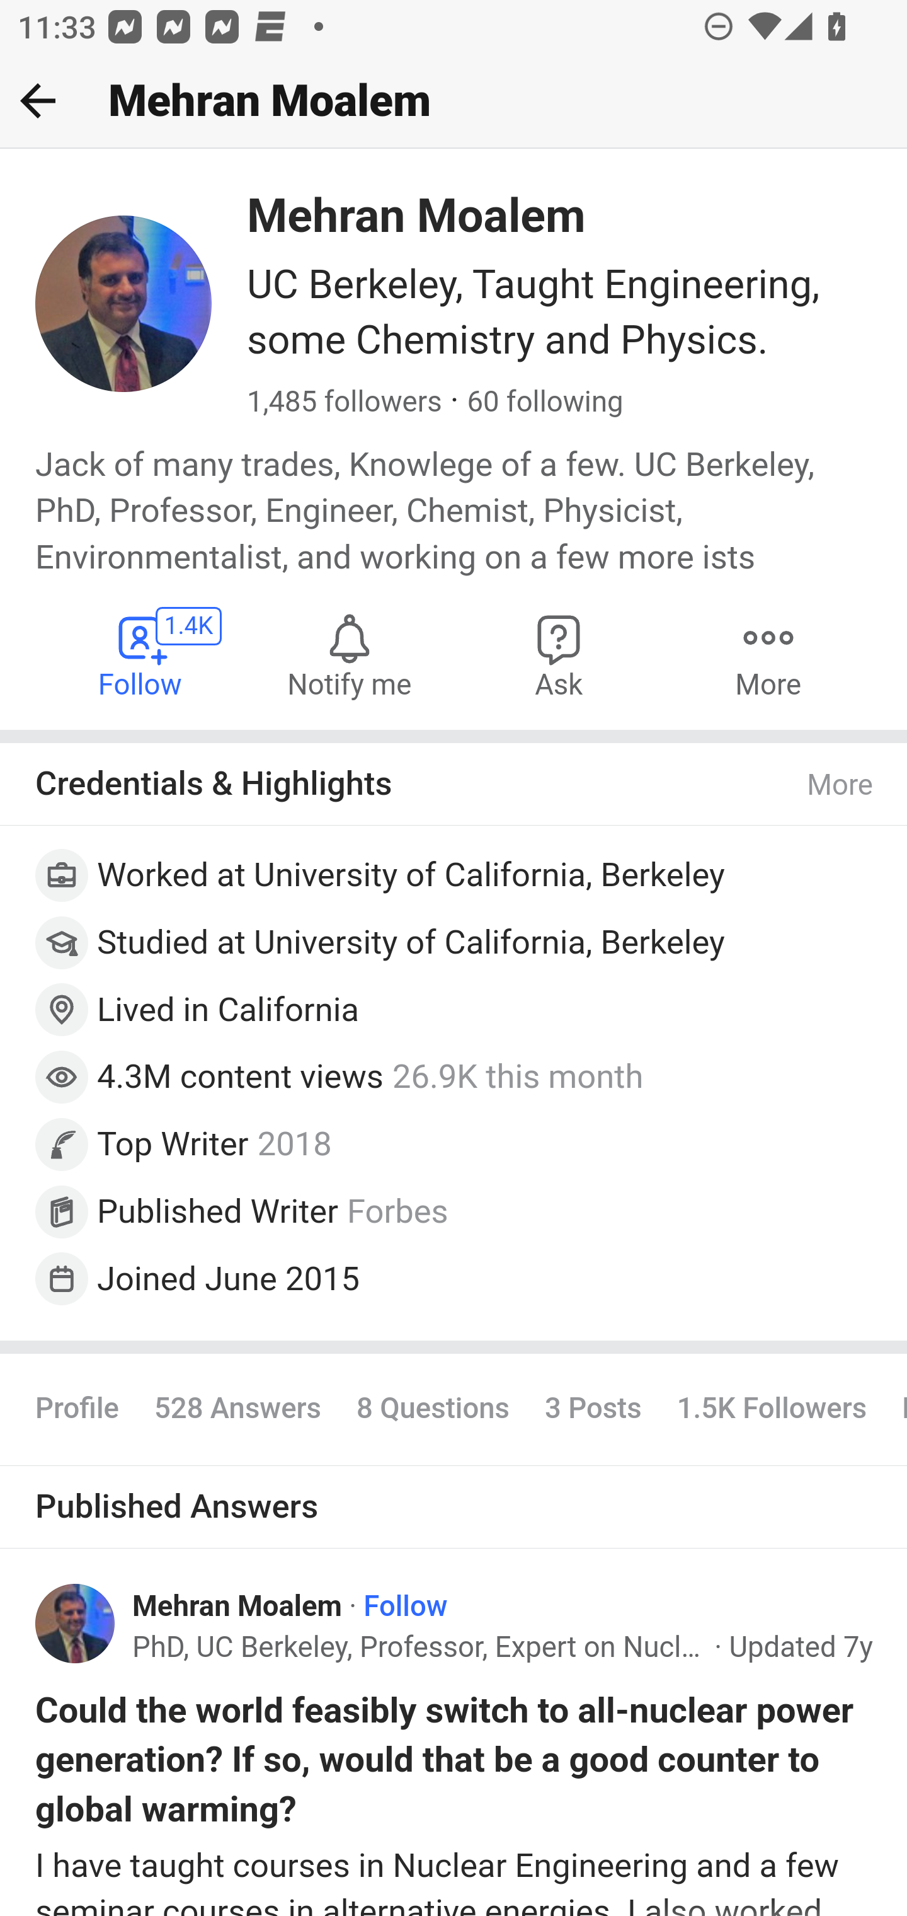 This screenshot has height=1916, width=907. What do you see at coordinates (237, 1409) in the screenshot?
I see `528 Answers` at bounding box center [237, 1409].